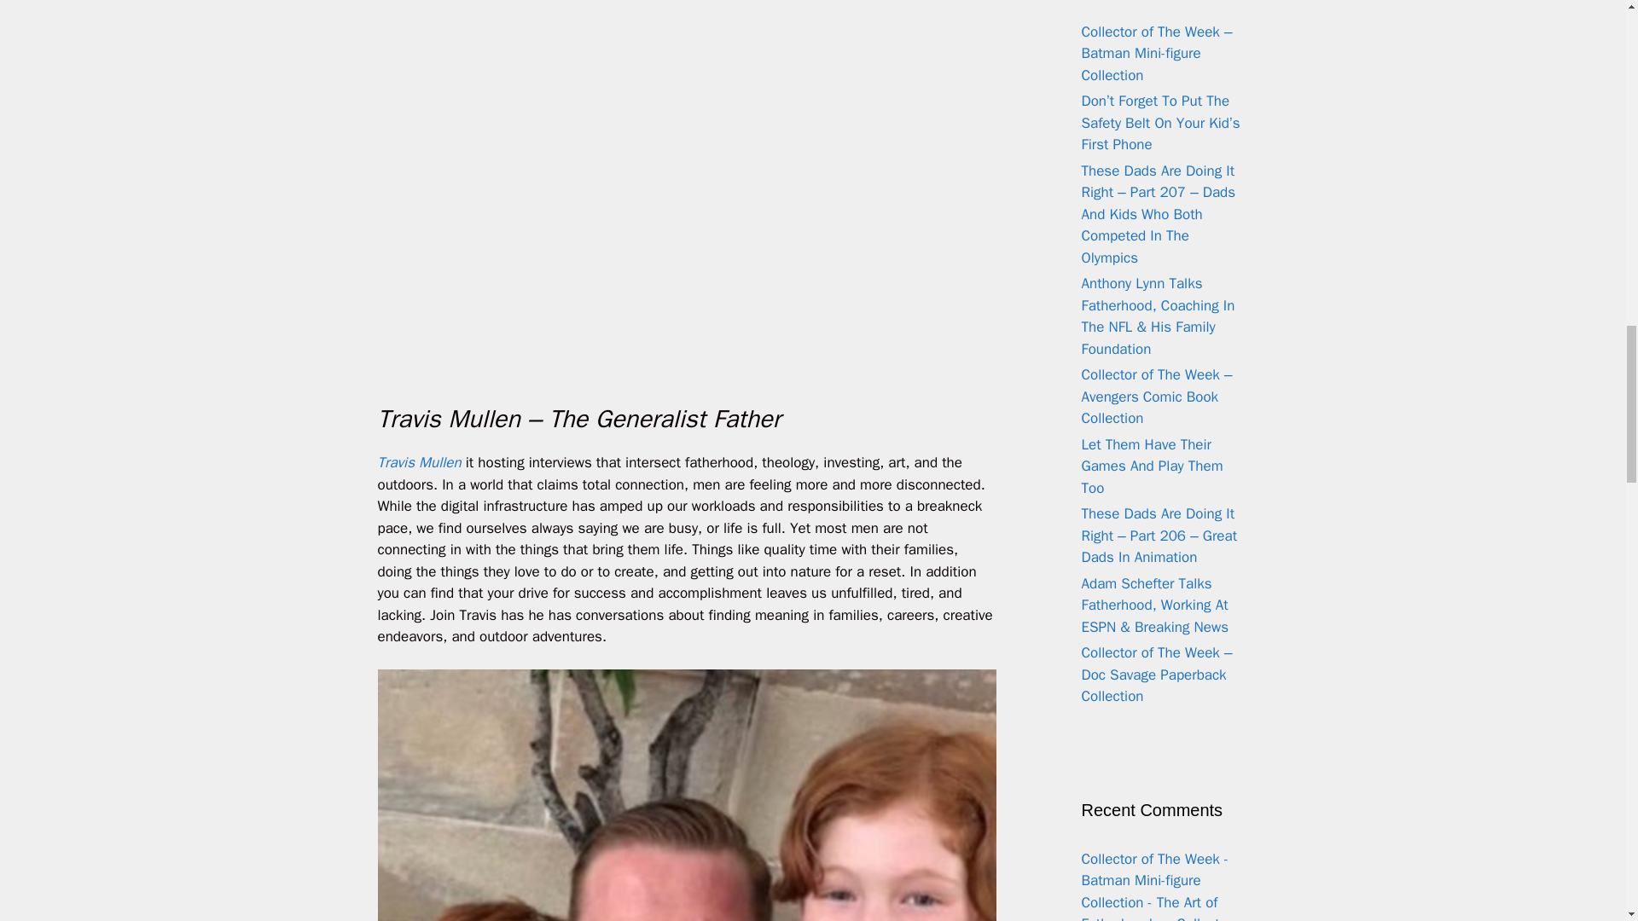  I want to click on Travis Mullen, so click(418, 462).